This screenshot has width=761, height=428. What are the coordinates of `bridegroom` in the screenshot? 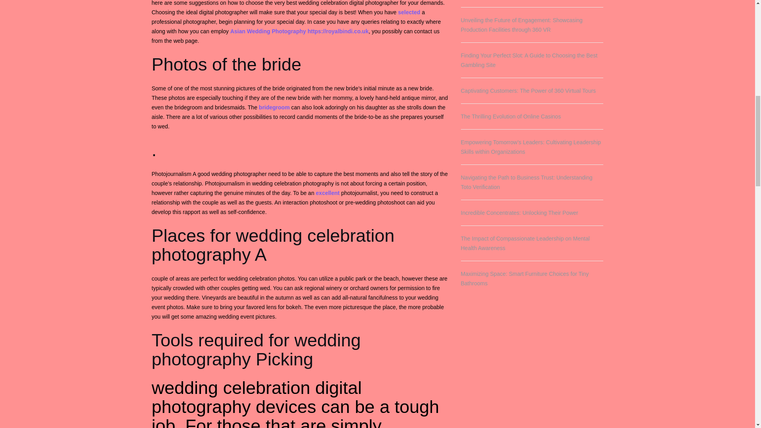 It's located at (274, 107).